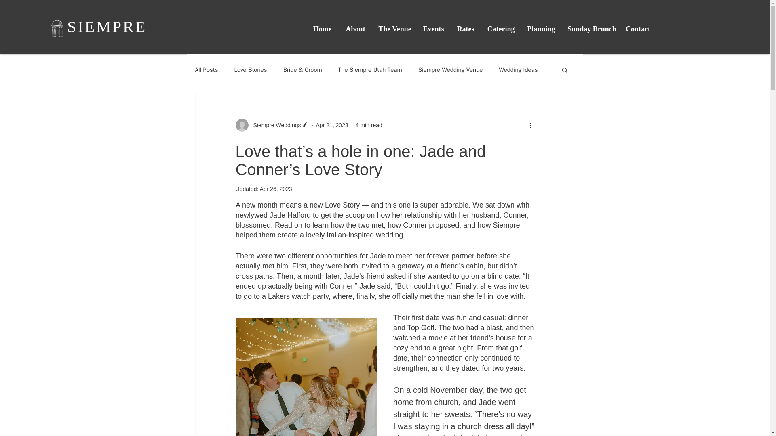  I want to click on Events, so click(433, 29).